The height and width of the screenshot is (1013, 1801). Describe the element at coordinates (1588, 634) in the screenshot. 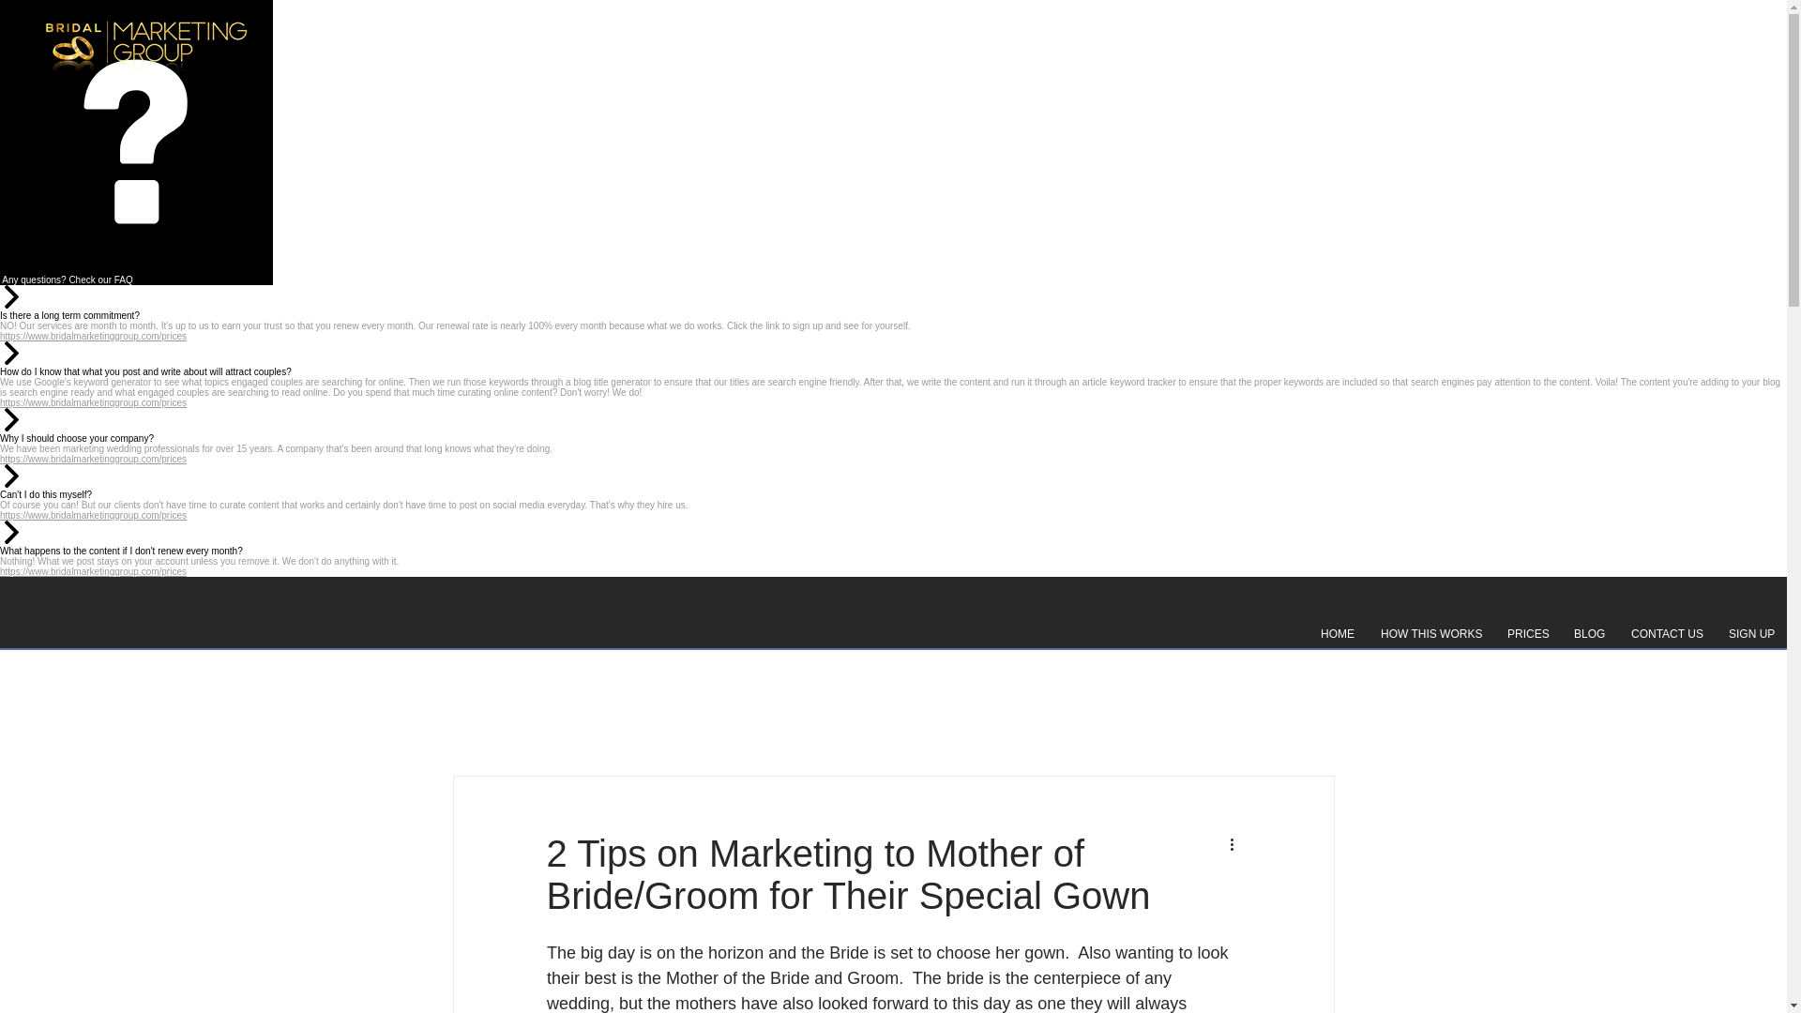

I see `BLOG` at that location.